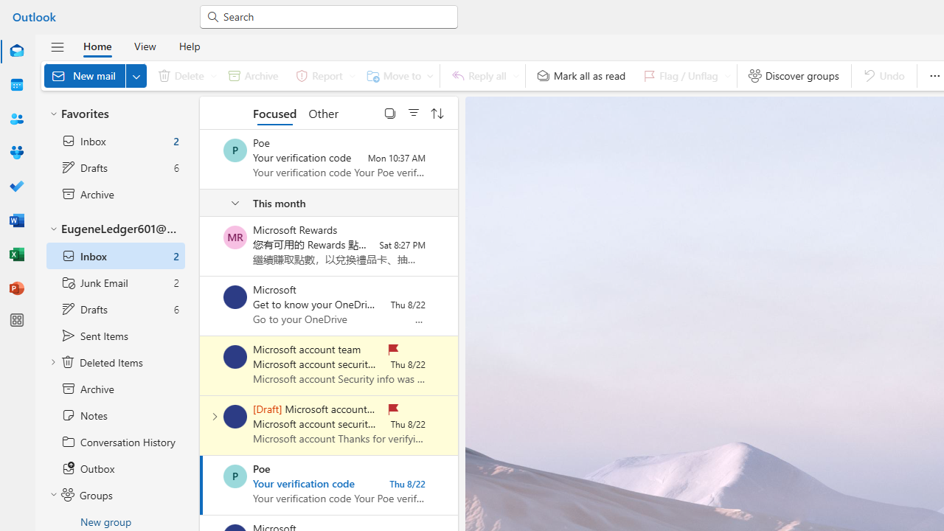  Describe the element at coordinates (16, 255) in the screenshot. I see `Excel` at that location.